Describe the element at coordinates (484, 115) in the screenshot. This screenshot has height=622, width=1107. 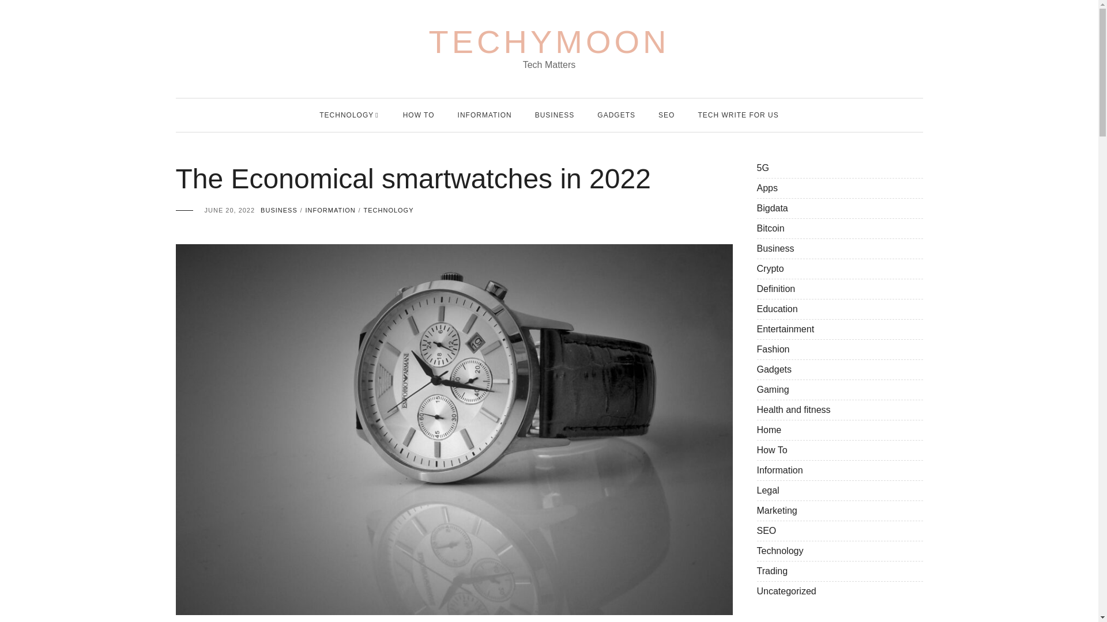
I see `INFORMATION` at that location.